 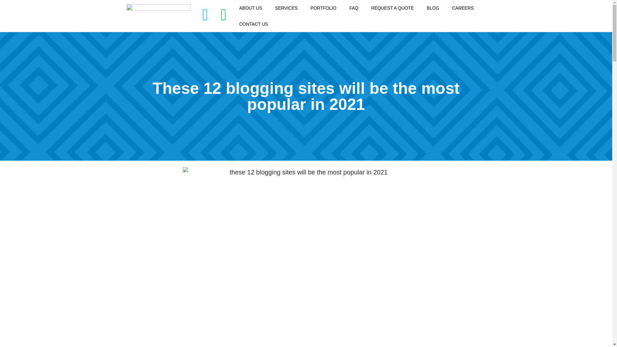 What do you see at coordinates (250, 8) in the screenshot?
I see `ABOUT US` at bounding box center [250, 8].